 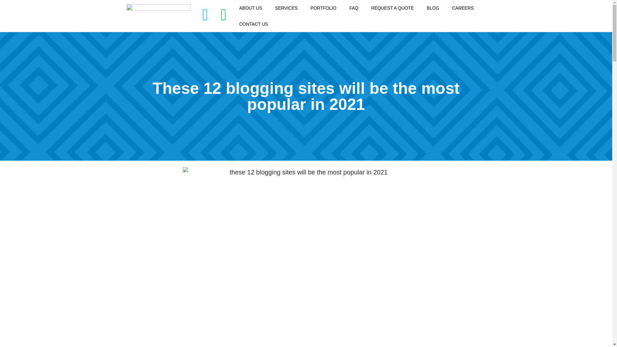 What do you see at coordinates (250, 8) in the screenshot?
I see `ABOUT US` at bounding box center [250, 8].